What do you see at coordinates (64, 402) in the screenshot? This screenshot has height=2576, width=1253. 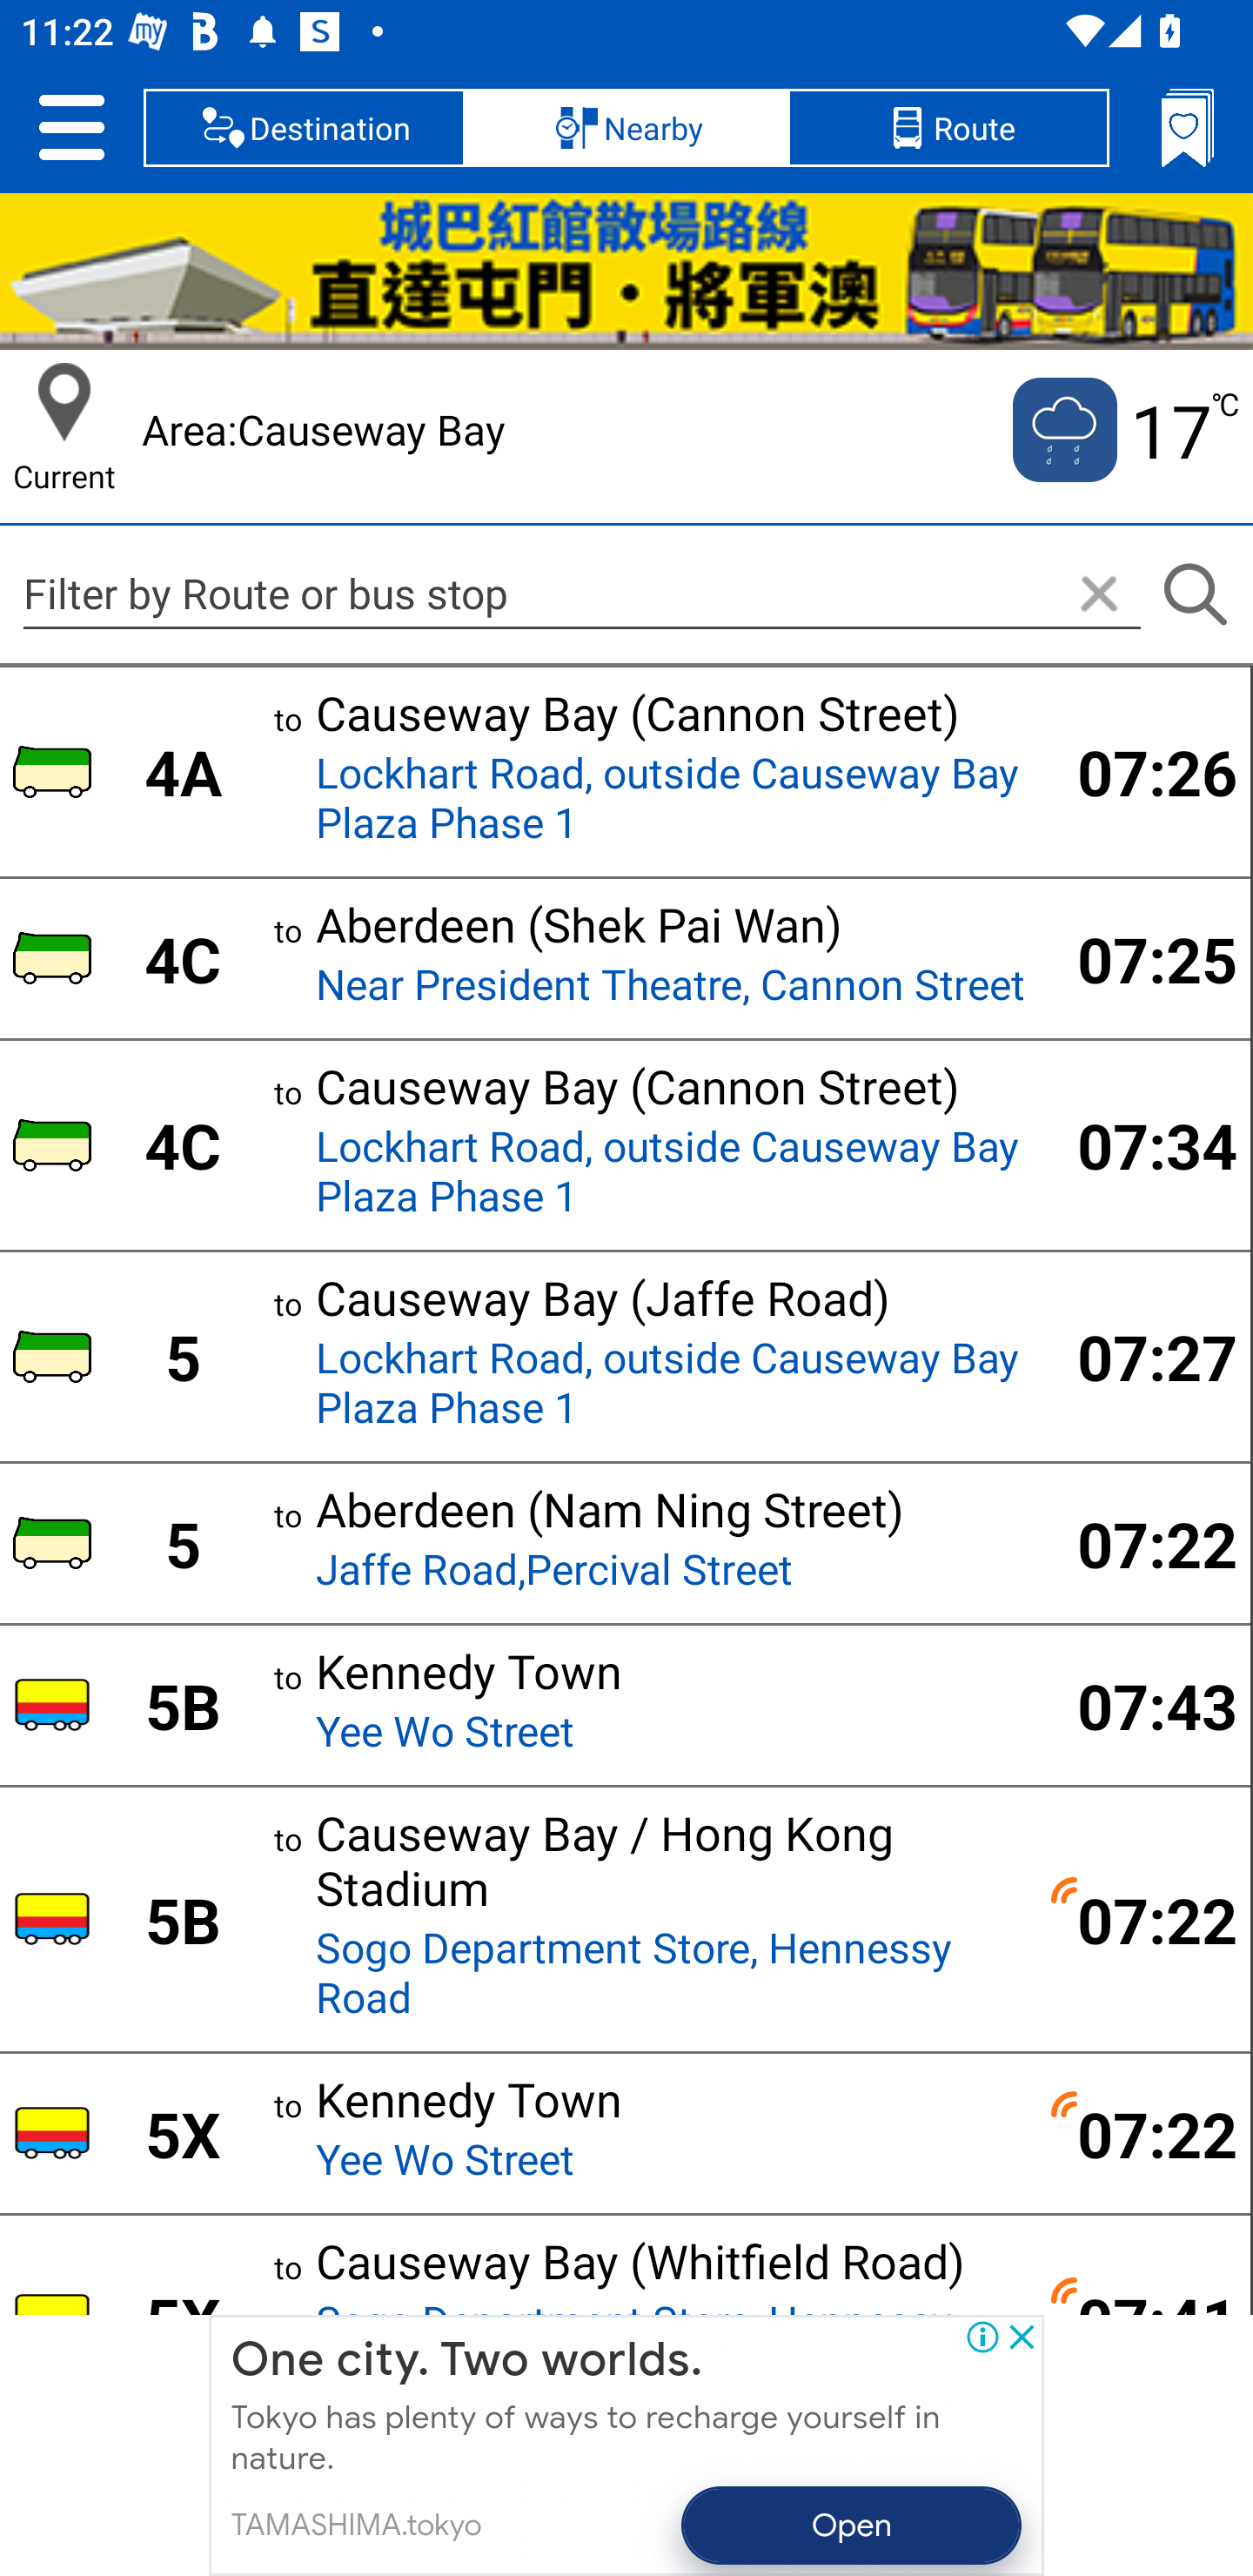 I see `Current Location` at bounding box center [64, 402].